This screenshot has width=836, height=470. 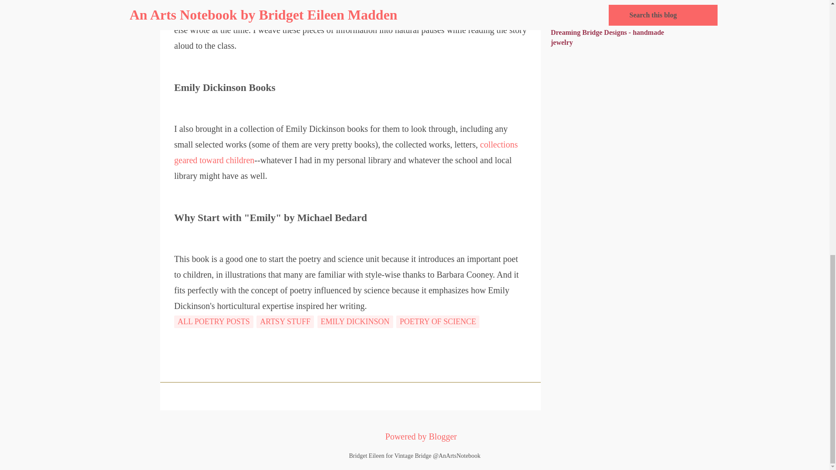 I want to click on ARTSY STUFF, so click(x=285, y=321).